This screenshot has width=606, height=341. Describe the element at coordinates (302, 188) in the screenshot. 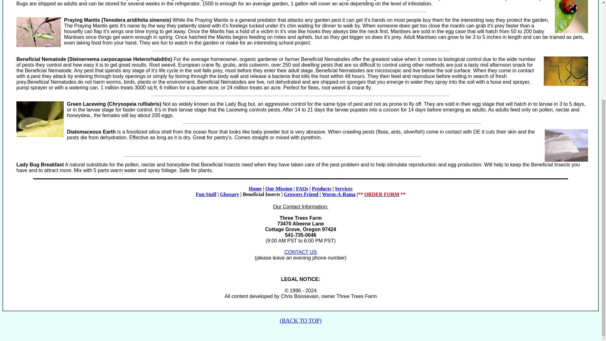

I see `FAQs` at that location.